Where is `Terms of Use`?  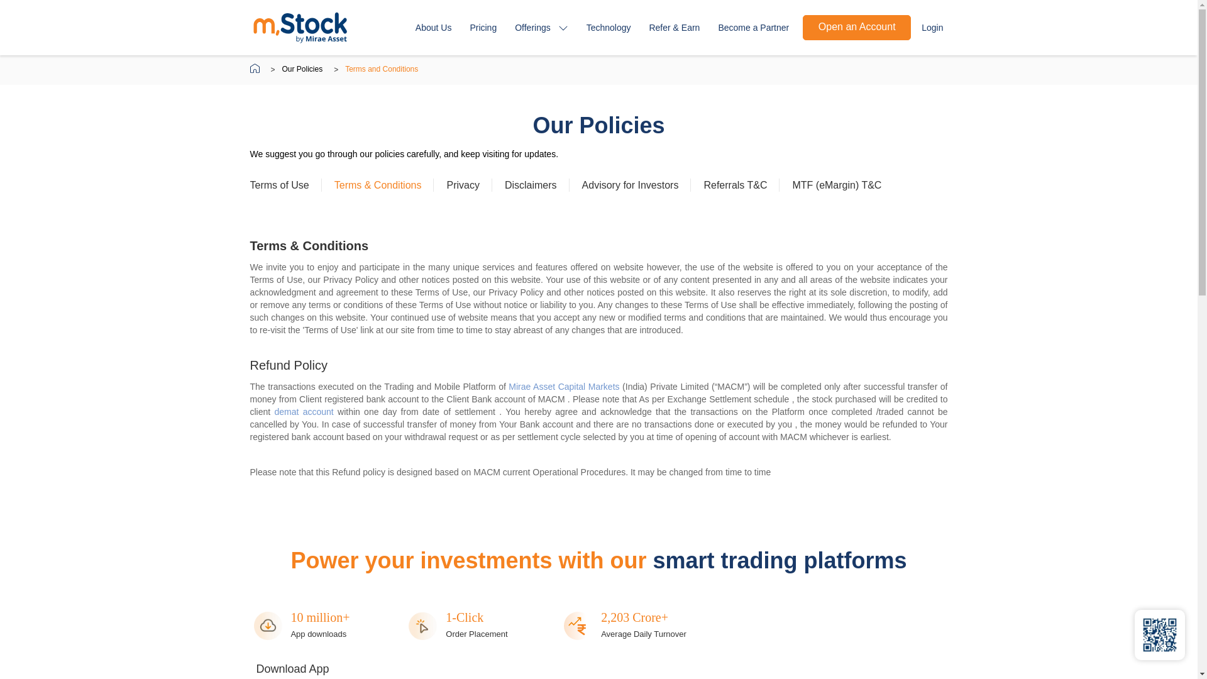 Terms of Use is located at coordinates (279, 185).